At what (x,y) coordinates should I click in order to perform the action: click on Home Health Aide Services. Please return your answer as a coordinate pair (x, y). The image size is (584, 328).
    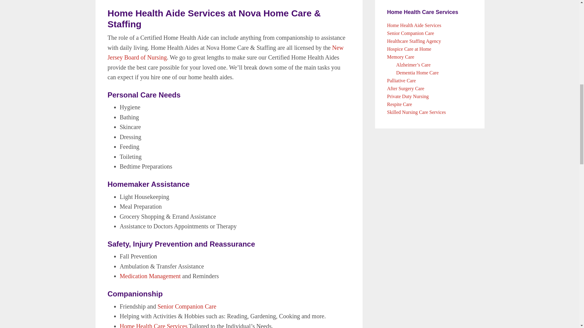
    Looking at the image, I should click on (414, 25).